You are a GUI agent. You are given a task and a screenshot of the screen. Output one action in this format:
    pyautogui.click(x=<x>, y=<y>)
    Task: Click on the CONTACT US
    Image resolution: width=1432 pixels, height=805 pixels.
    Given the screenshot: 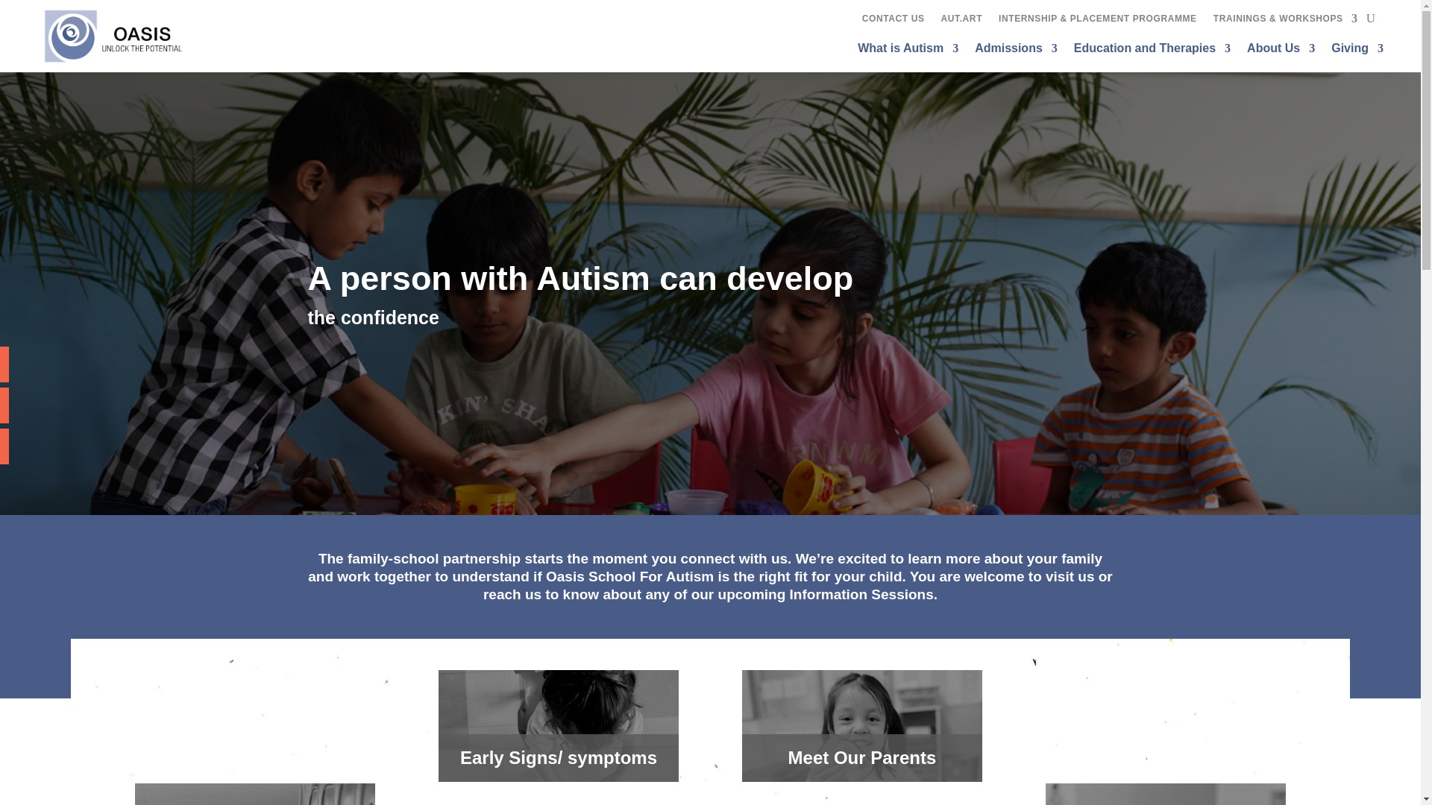 What is the action you would take?
    pyautogui.click(x=894, y=21)
    